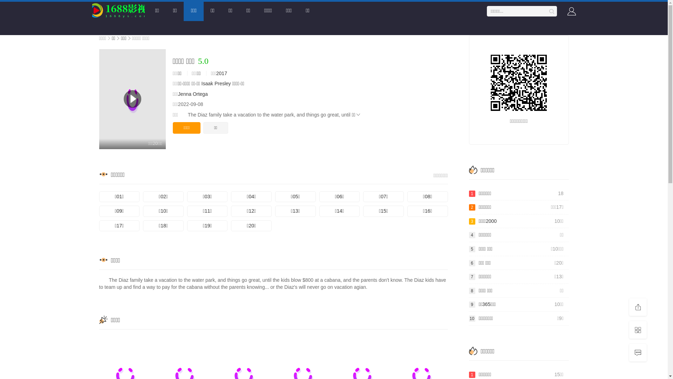 This screenshot has width=673, height=379. Describe the element at coordinates (519, 83) in the screenshot. I see `http://www.1688ys.com/voddetail/181049.html` at that location.